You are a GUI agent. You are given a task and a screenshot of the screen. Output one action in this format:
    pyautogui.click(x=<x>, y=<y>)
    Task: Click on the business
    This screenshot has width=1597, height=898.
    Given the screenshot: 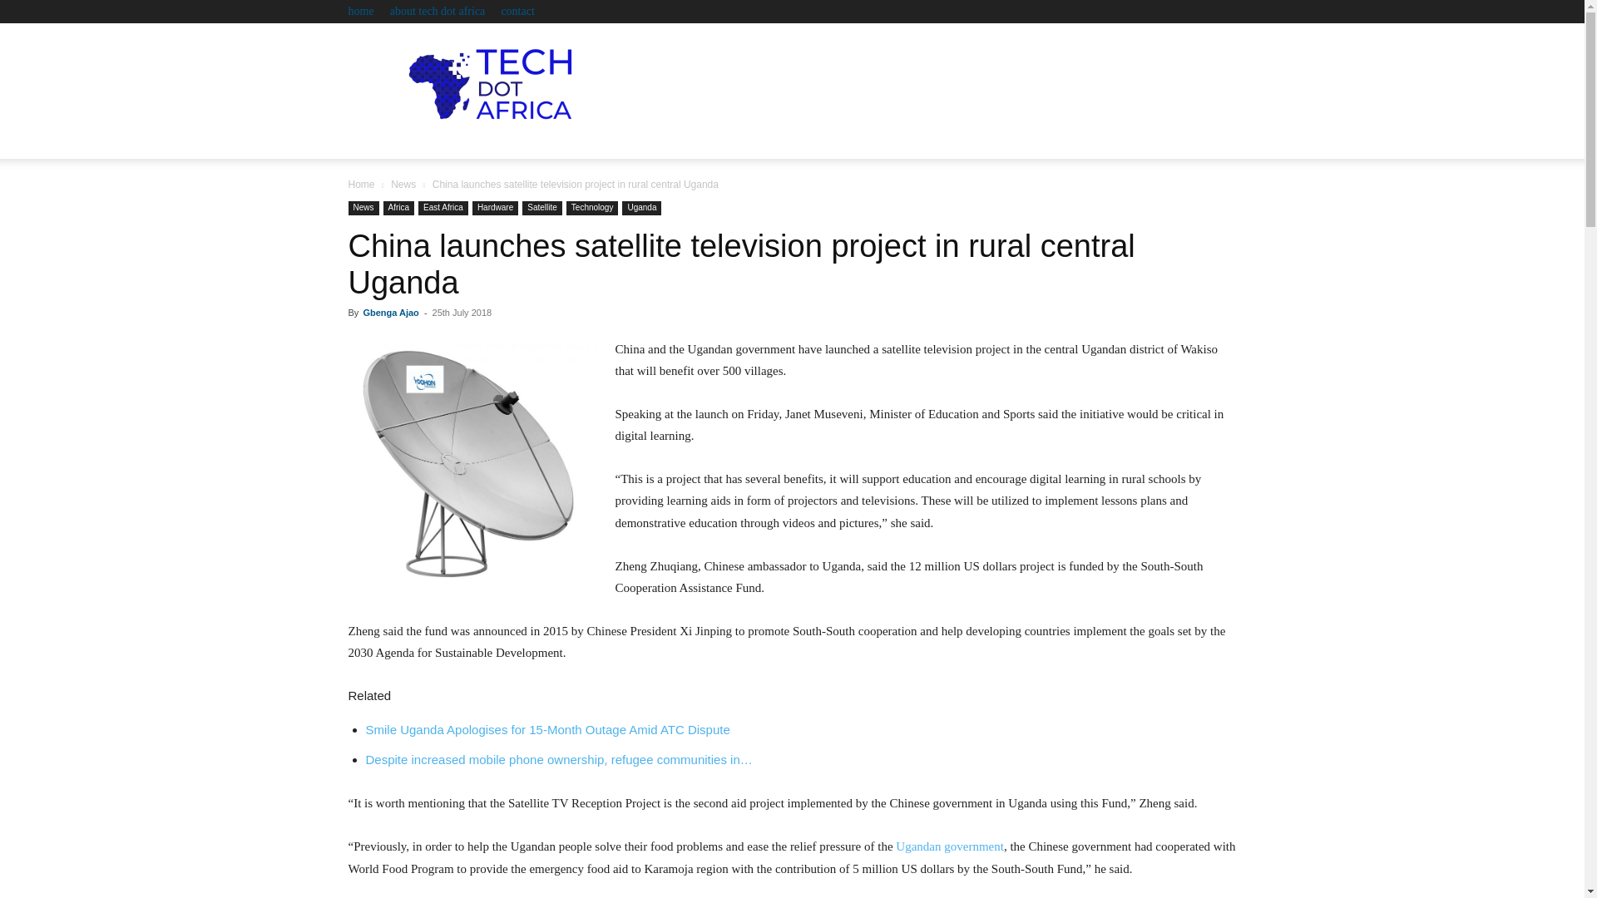 What is the action you would take?
    pyautogui.click(x=542, y=144)
    